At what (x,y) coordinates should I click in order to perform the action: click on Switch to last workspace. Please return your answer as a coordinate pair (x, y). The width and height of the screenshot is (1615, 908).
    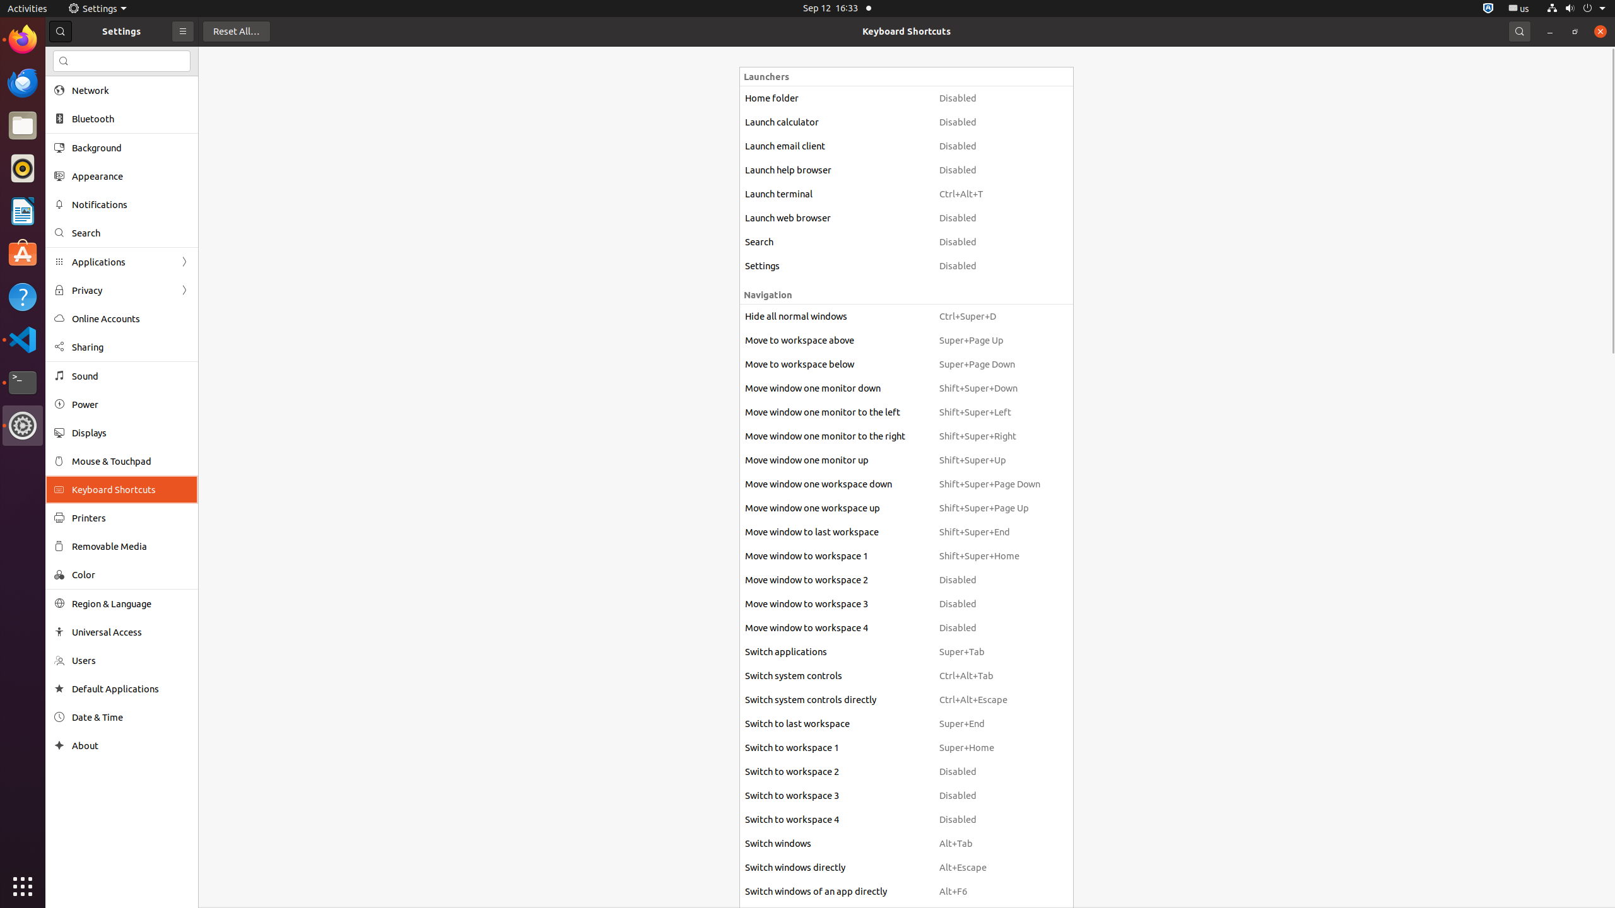
    Looking at the image, I should click on (837, 724).